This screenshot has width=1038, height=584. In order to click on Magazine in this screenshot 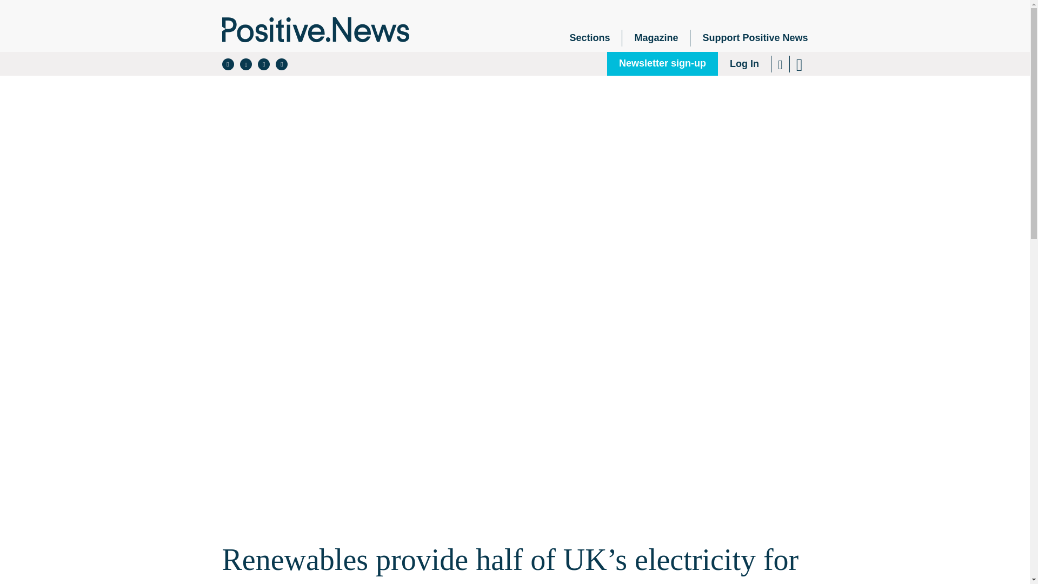, I will do `click(656, 38)`.